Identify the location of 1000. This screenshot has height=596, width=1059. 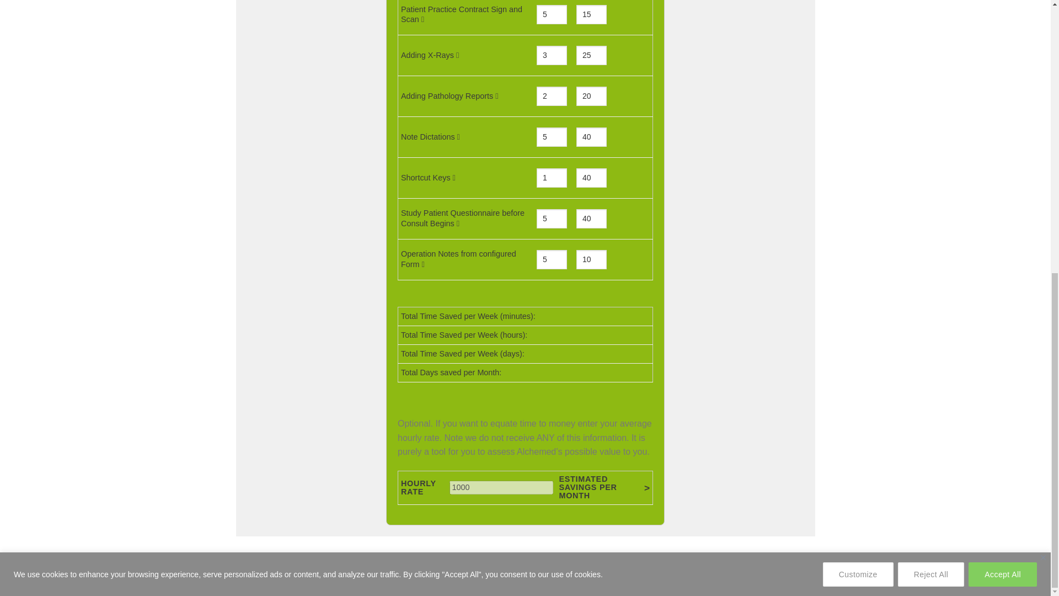
(501, 487).